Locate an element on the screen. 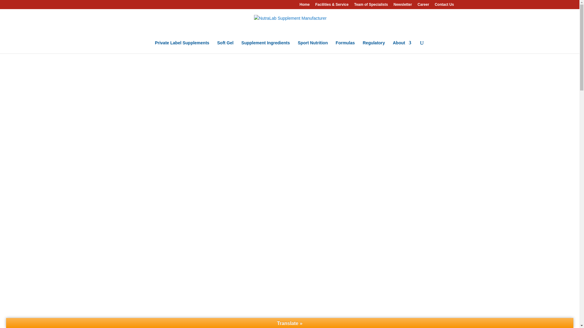 The width and height of the screenshot is (584, 328). Soft Gel is located at coordinates (225, 47).